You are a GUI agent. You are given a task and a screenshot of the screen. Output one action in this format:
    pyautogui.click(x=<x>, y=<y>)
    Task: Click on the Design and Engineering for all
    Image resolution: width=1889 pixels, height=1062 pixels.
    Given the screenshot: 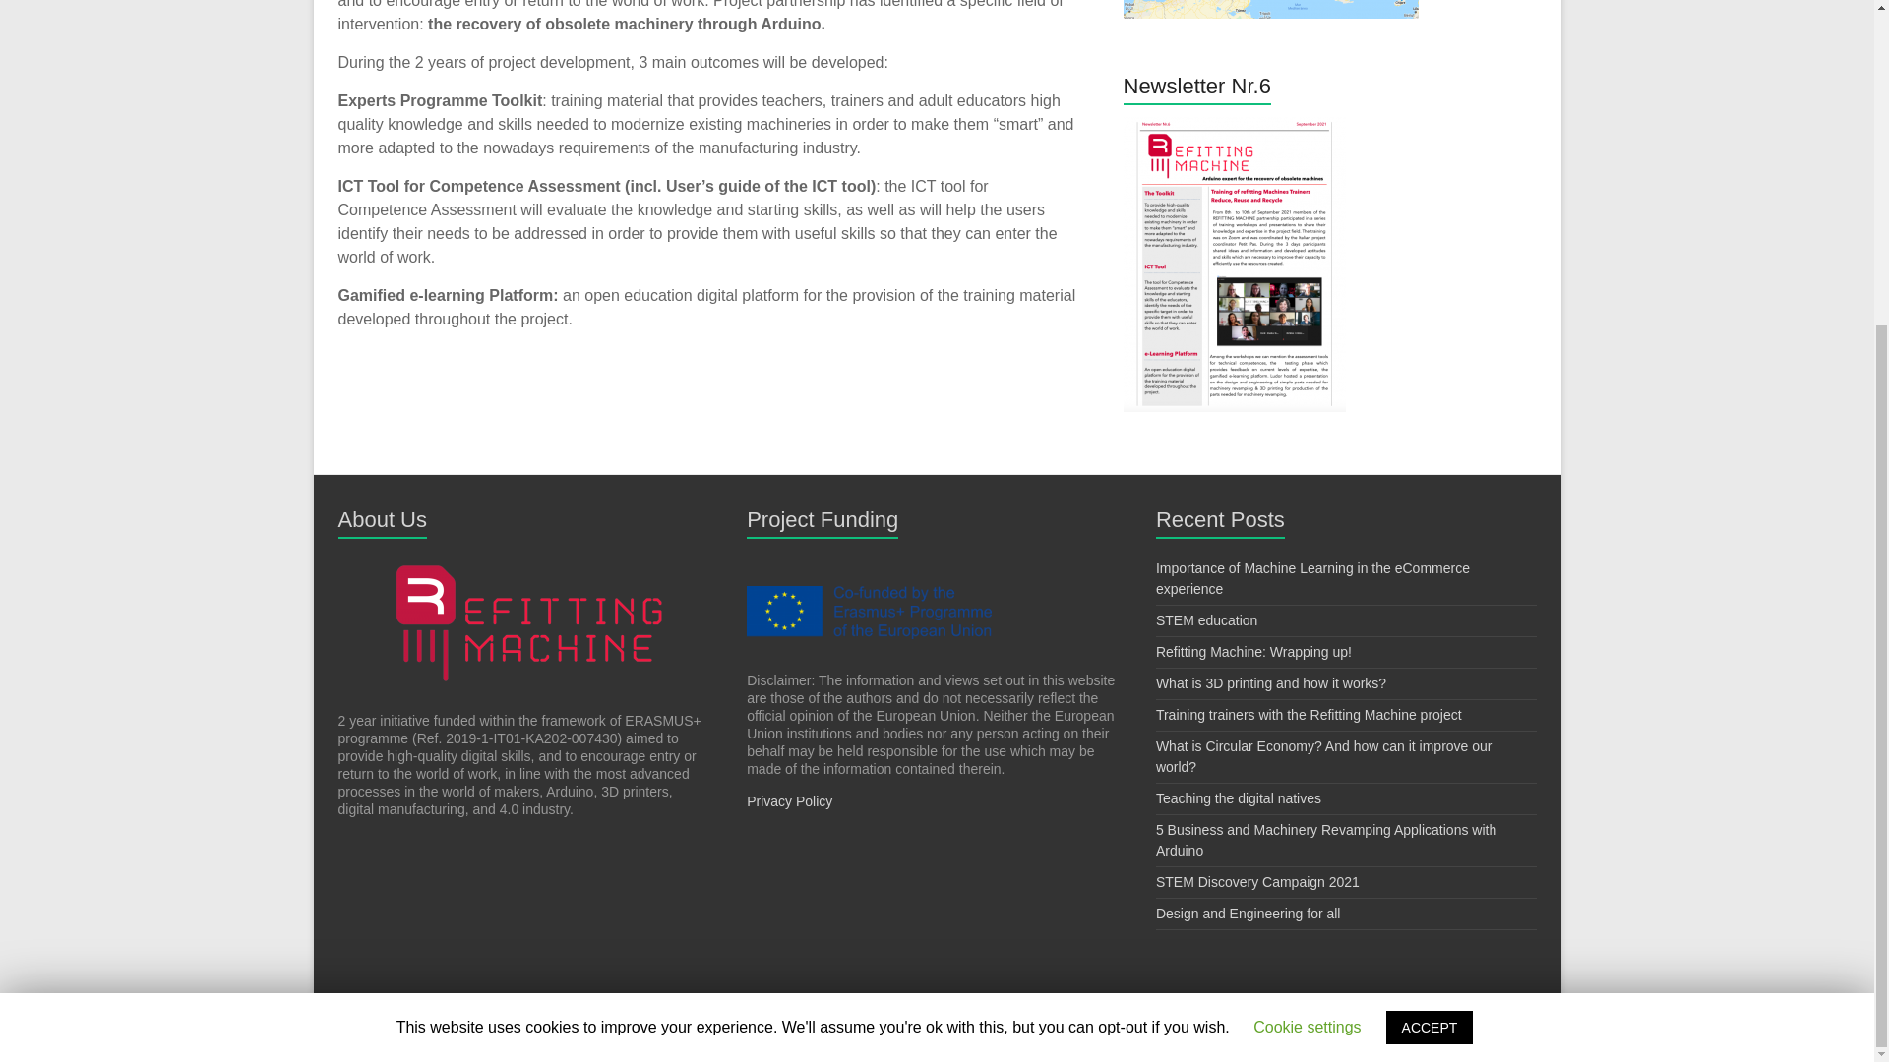 What is the action you would take?
    pyautogui.click(x=1249, y=914)
    